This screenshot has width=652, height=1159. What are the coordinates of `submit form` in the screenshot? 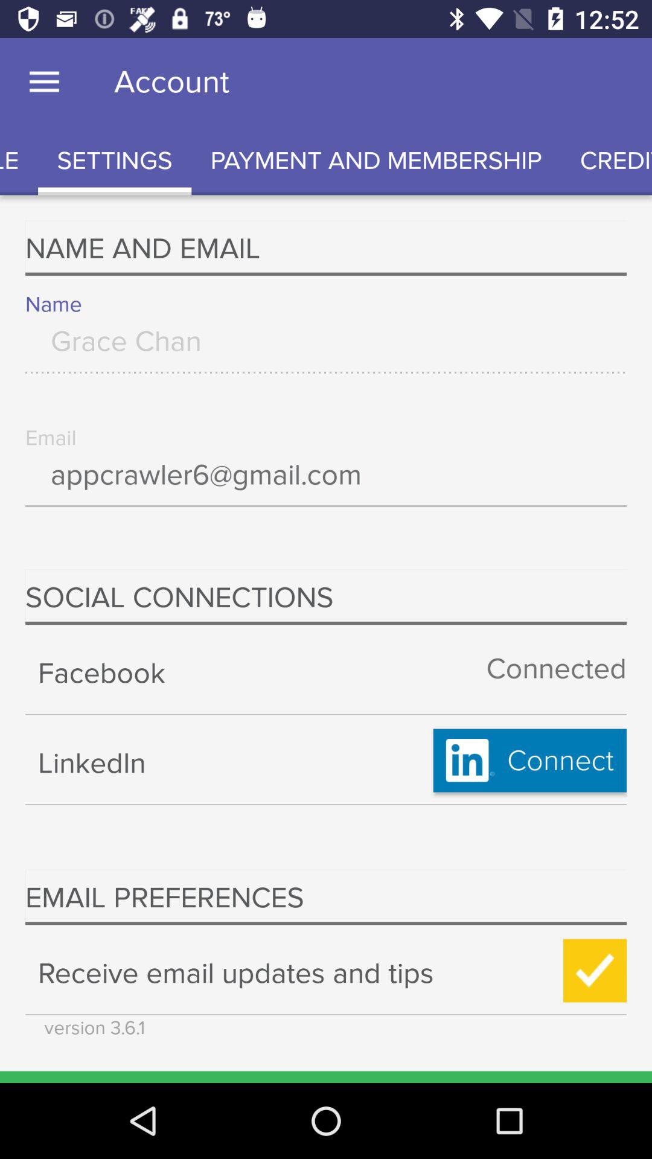 It's located at (595, 971).